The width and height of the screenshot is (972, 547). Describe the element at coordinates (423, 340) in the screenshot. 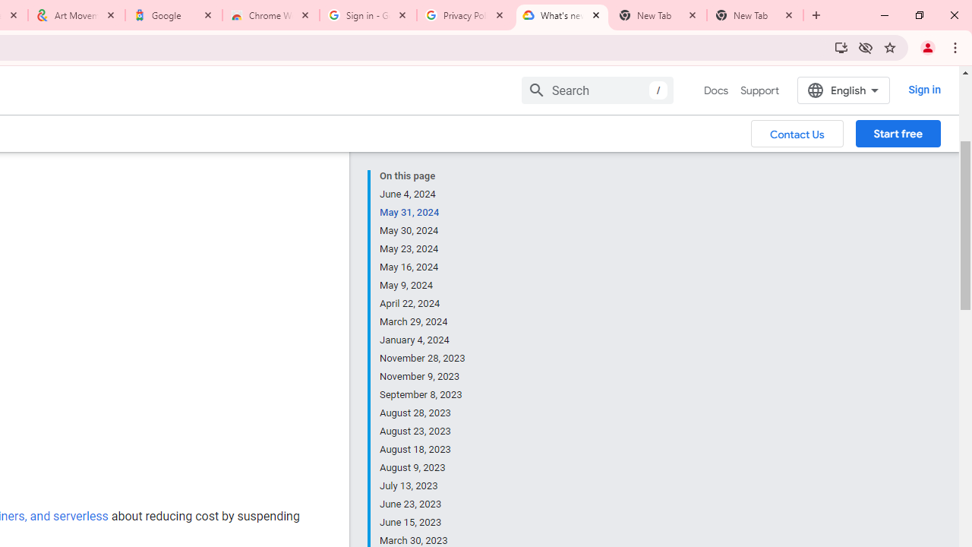

I see `January 4, 2024` at that location.